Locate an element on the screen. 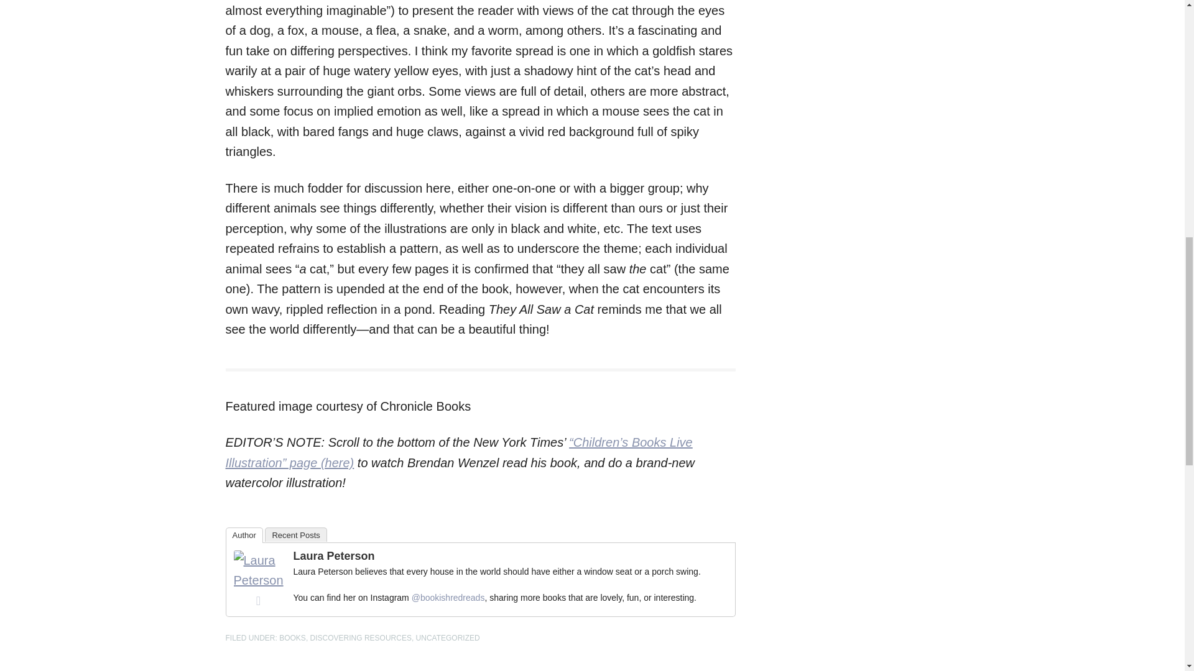 The image size is (1194, 671). Author is located at coordinates (244, 534).